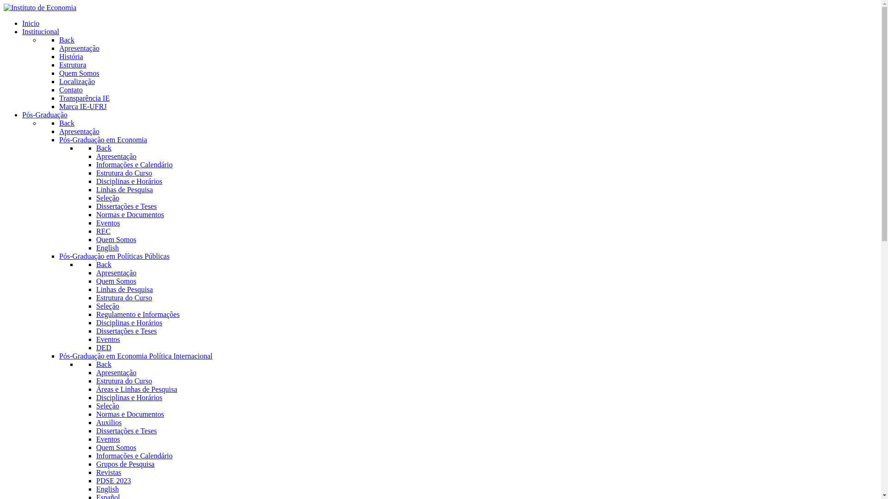 This screenshot has width=888, height=499. Describe the element at coordinates (109, 472) in the screenshot. I see `Revistas` at that location.